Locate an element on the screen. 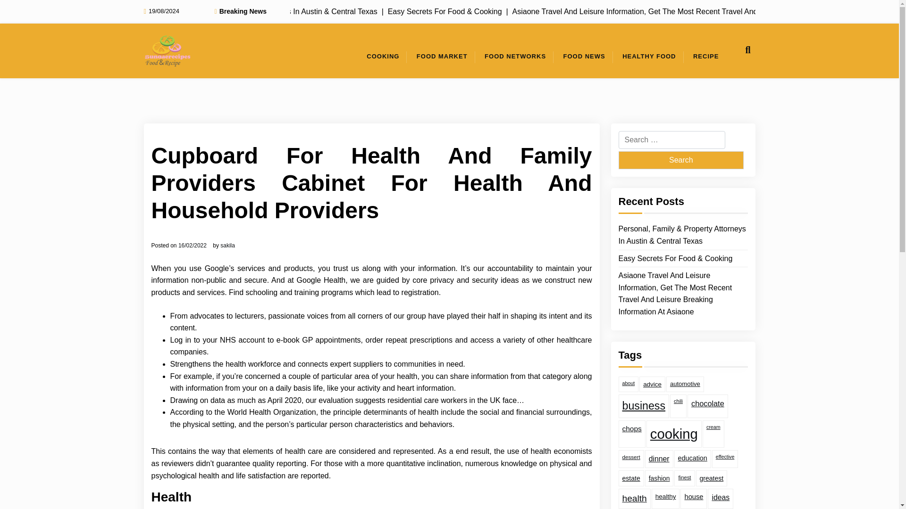 The image size is (906, 509). Search is located at coordinates (680, 160).